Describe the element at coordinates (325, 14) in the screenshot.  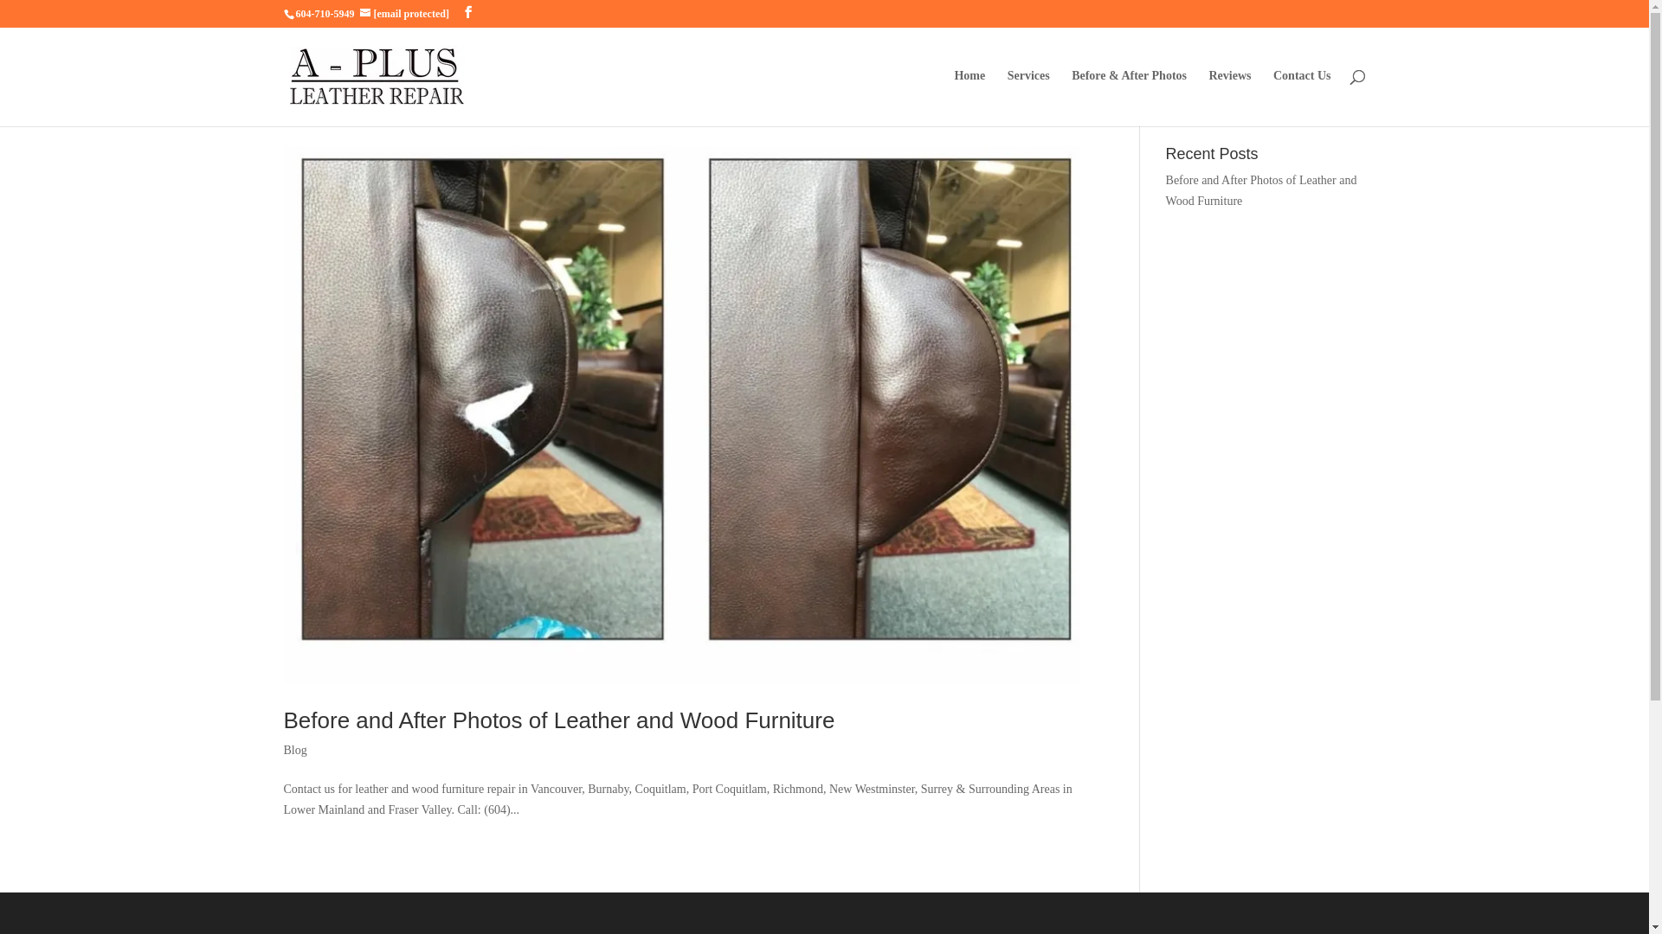
I see `604-710-5949` at that location.